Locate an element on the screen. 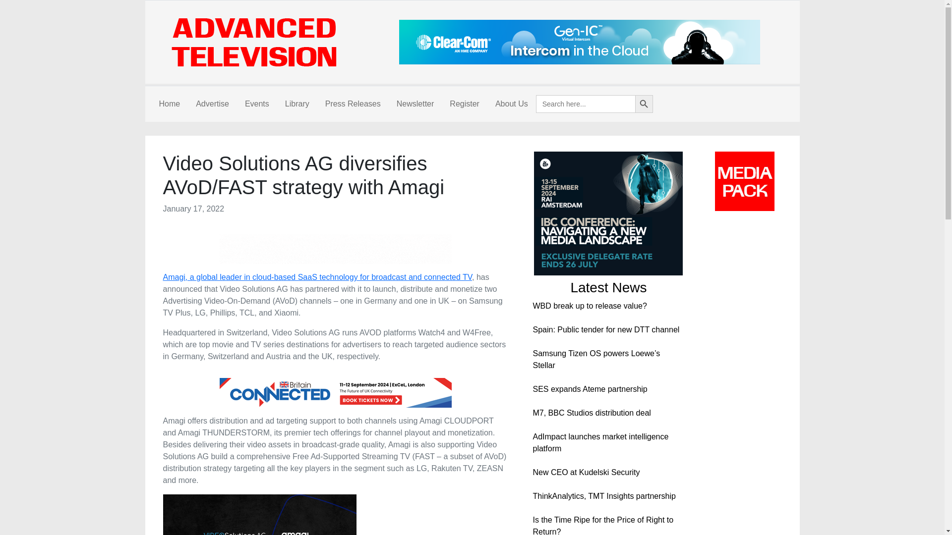 This screenshot has width=952, height=535. Register is located at coordinates (464, 104).